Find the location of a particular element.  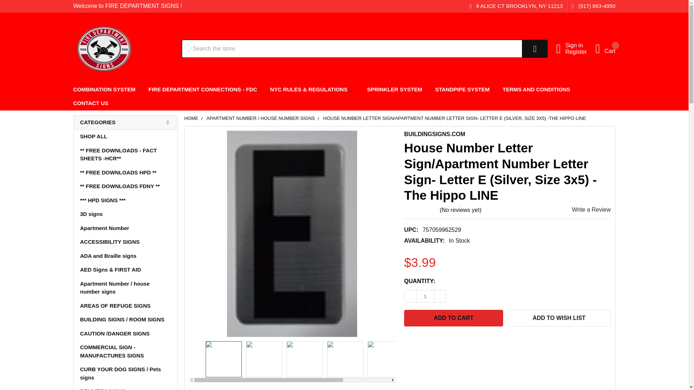

Register is located at coordinates (581, 52).